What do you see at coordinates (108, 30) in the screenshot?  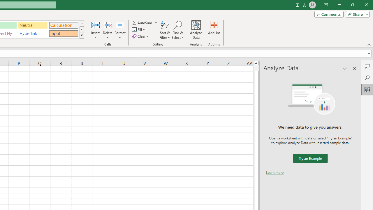 I see `Delete` at bounding box center [108, 30].